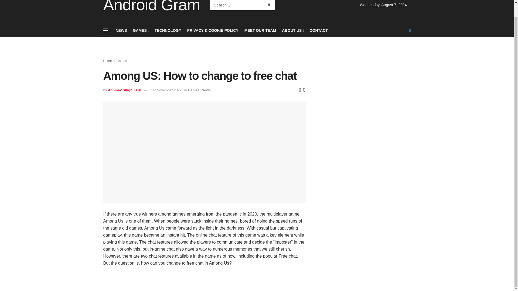  Describe the element at coordinates (260, 30) in the screenshot. I see `MEET OUR TEAM` at that location.